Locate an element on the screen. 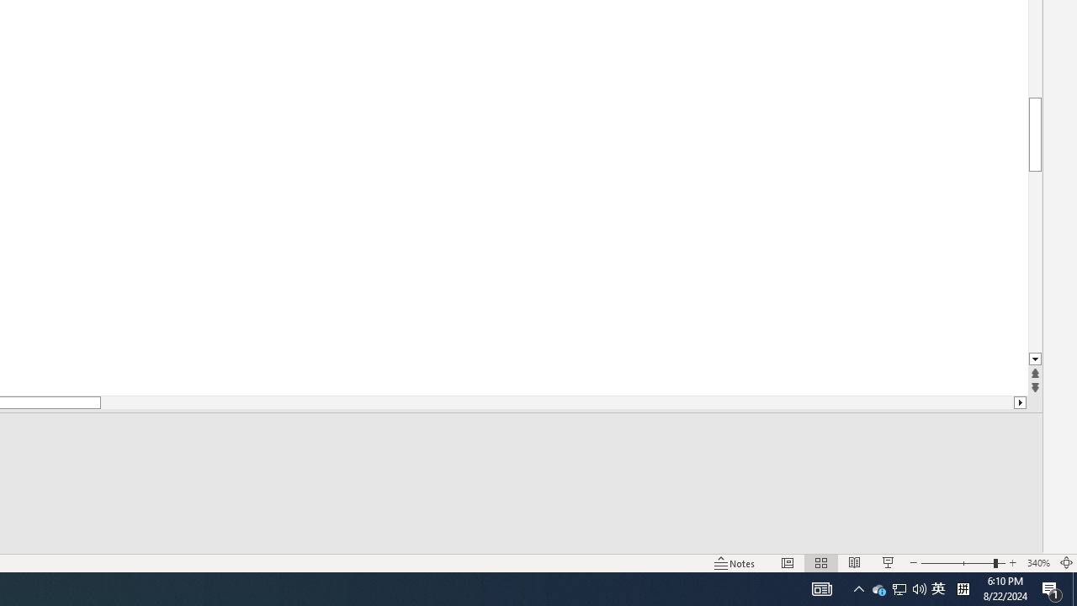 The width and height of the screenshot is (1077, 606). Zoom is located at coordinates (963, 562).